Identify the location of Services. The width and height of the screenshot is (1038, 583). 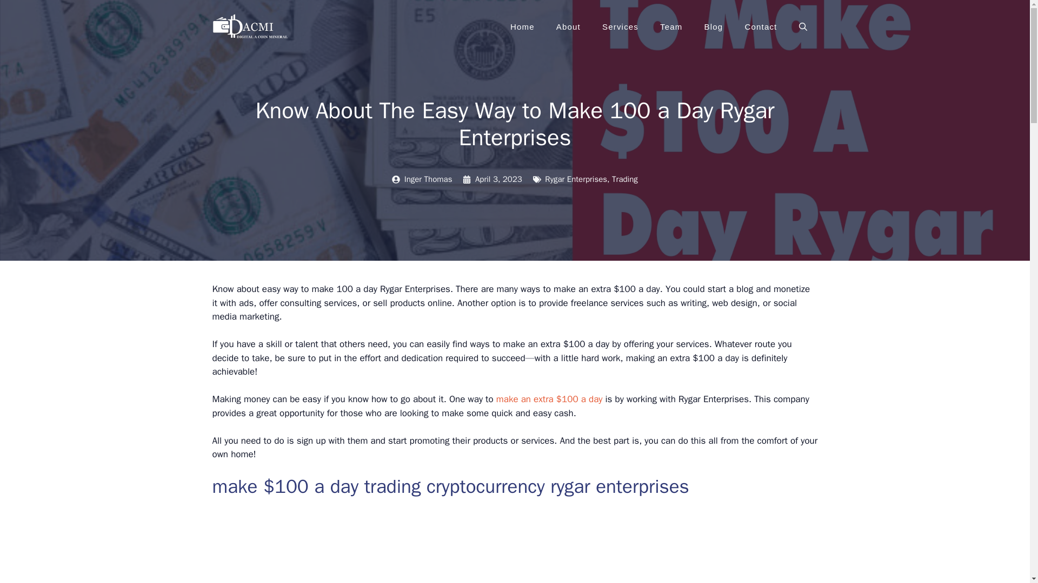
(621, 27).